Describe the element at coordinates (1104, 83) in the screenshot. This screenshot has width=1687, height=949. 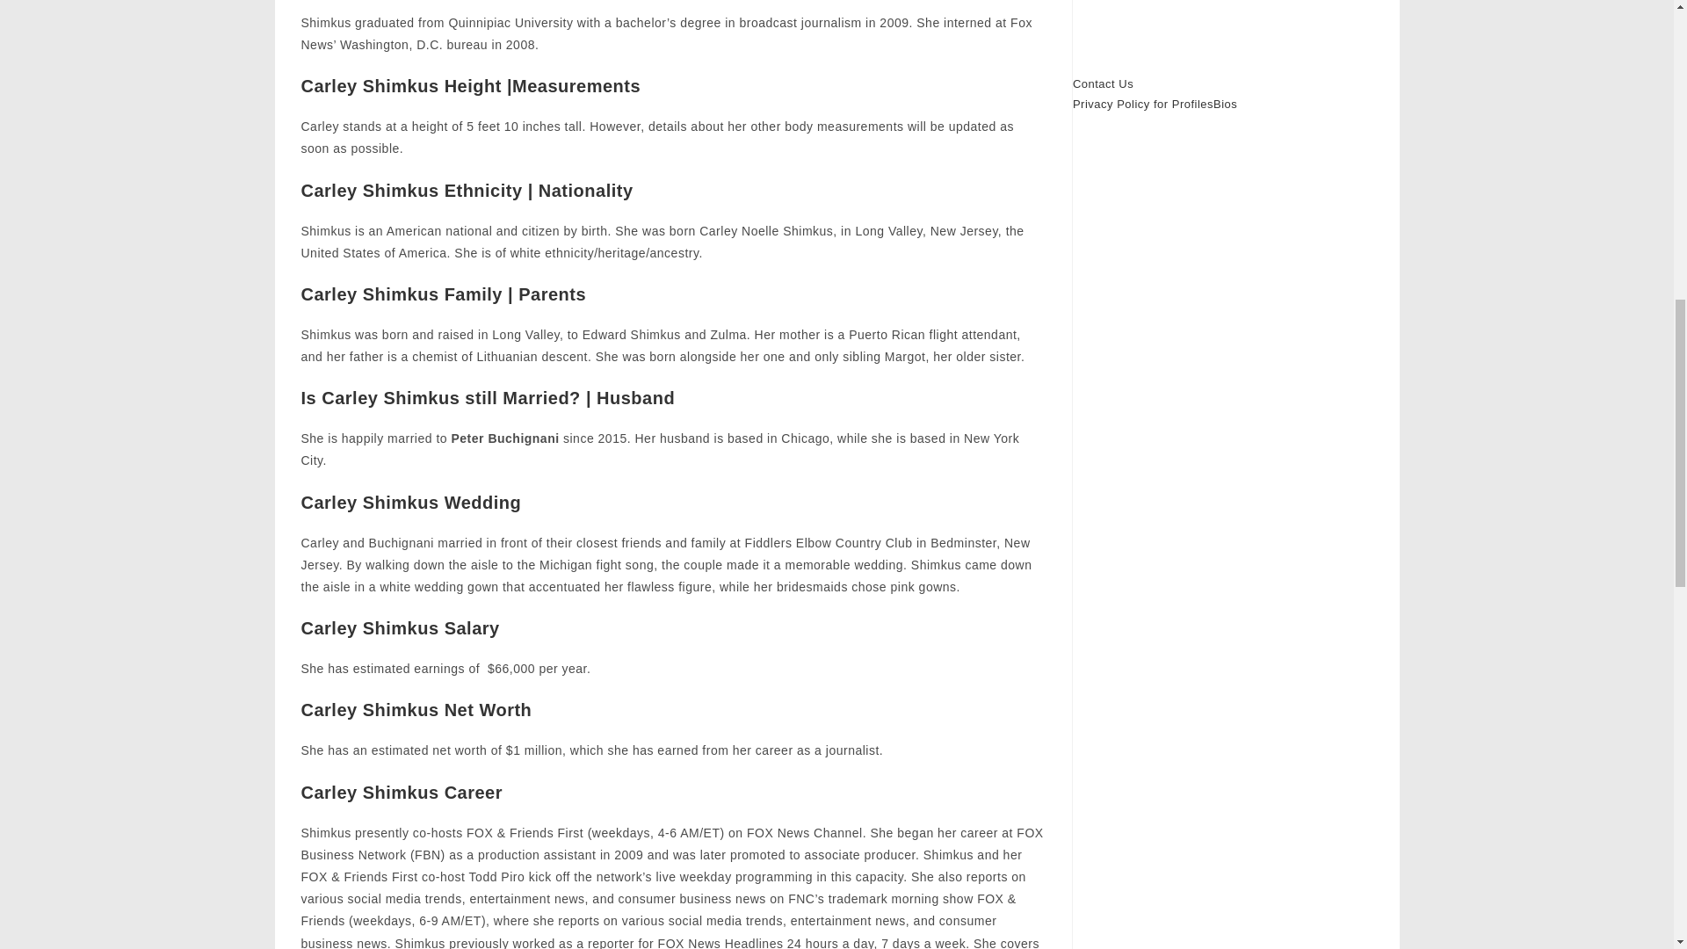
I see `Contact Us` at that location.